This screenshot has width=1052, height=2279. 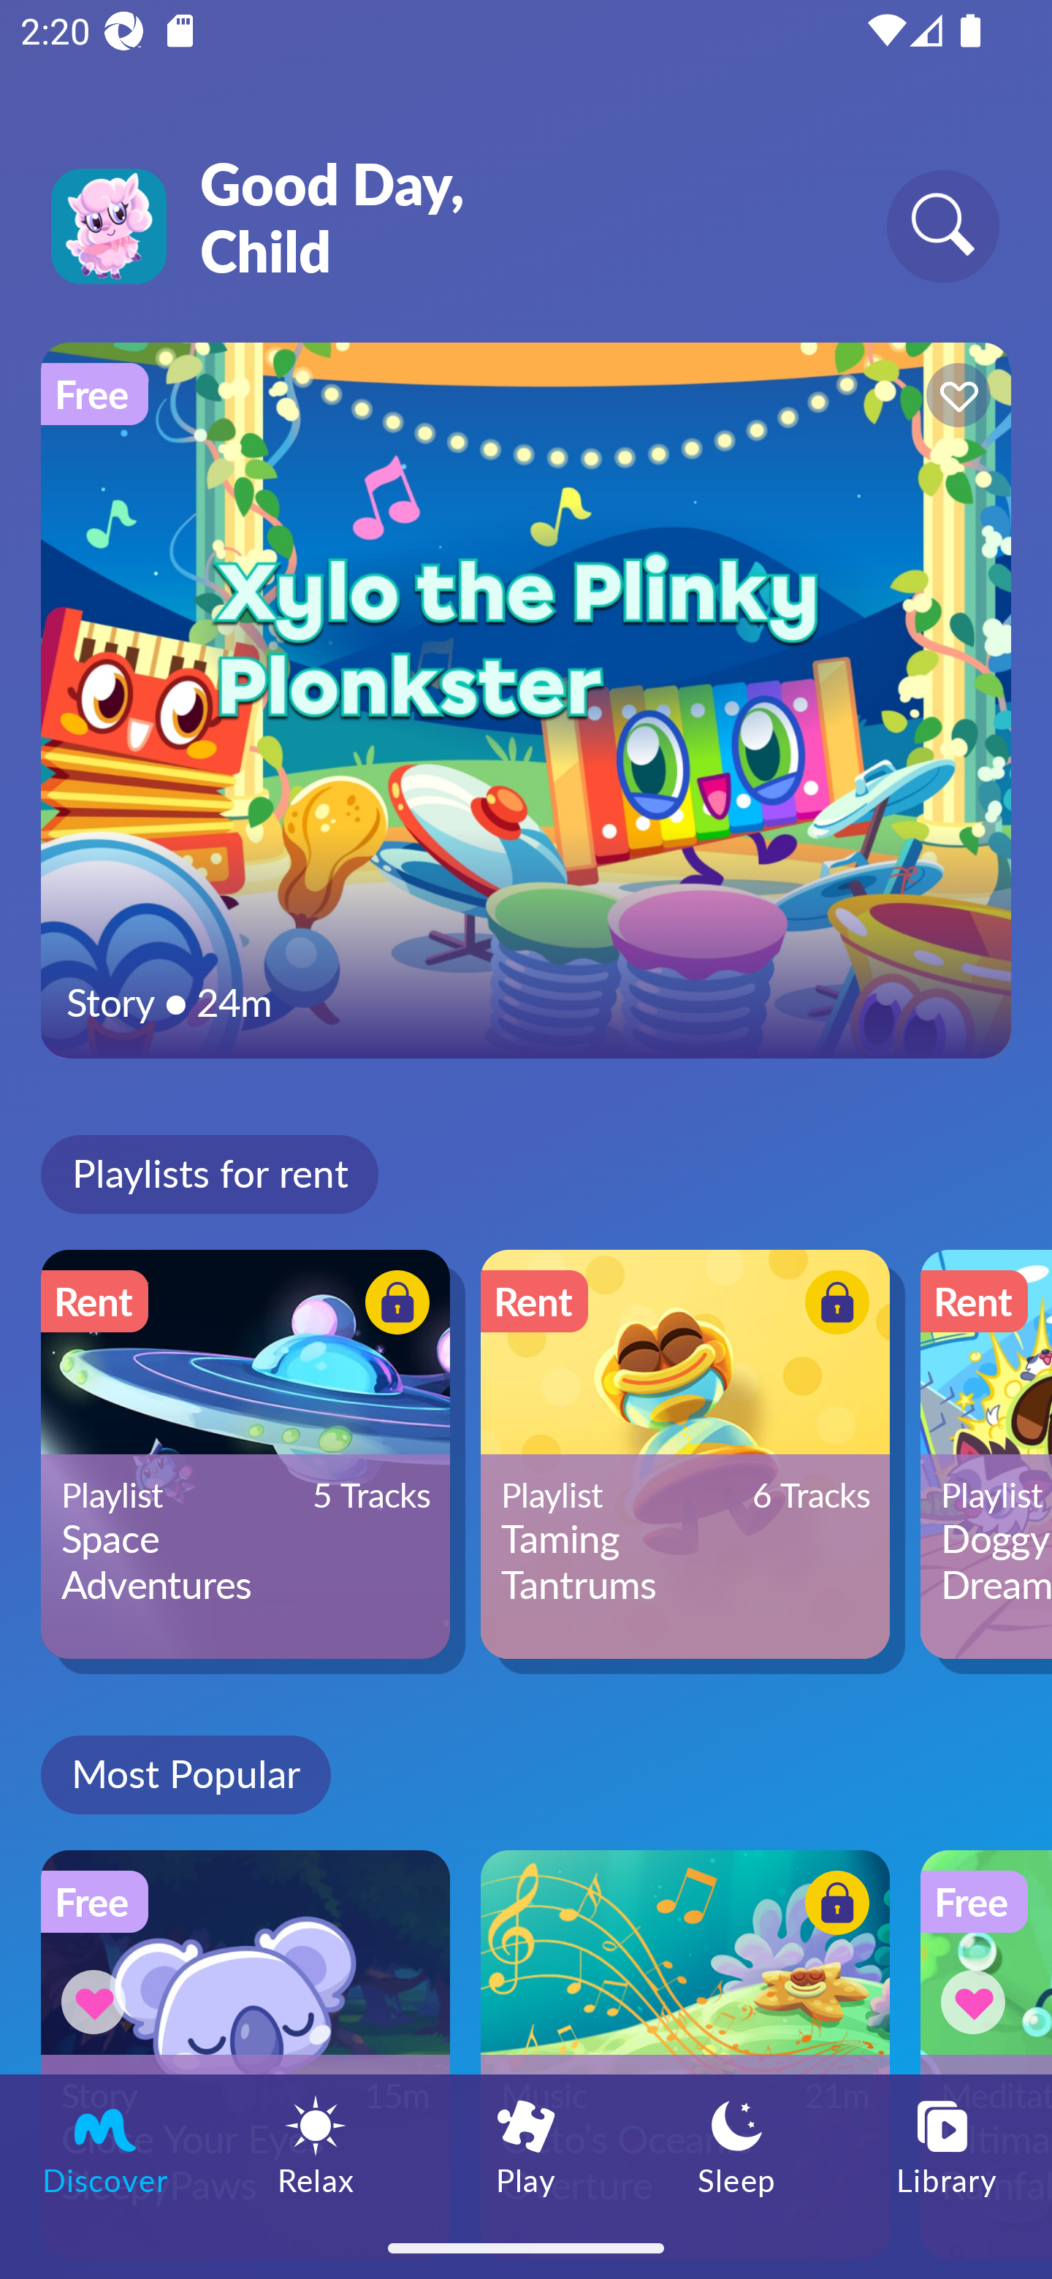 What do you see at coordinates (98, 2001) in the screenshot?
I see `Button` at bounding box center [98, 2001].